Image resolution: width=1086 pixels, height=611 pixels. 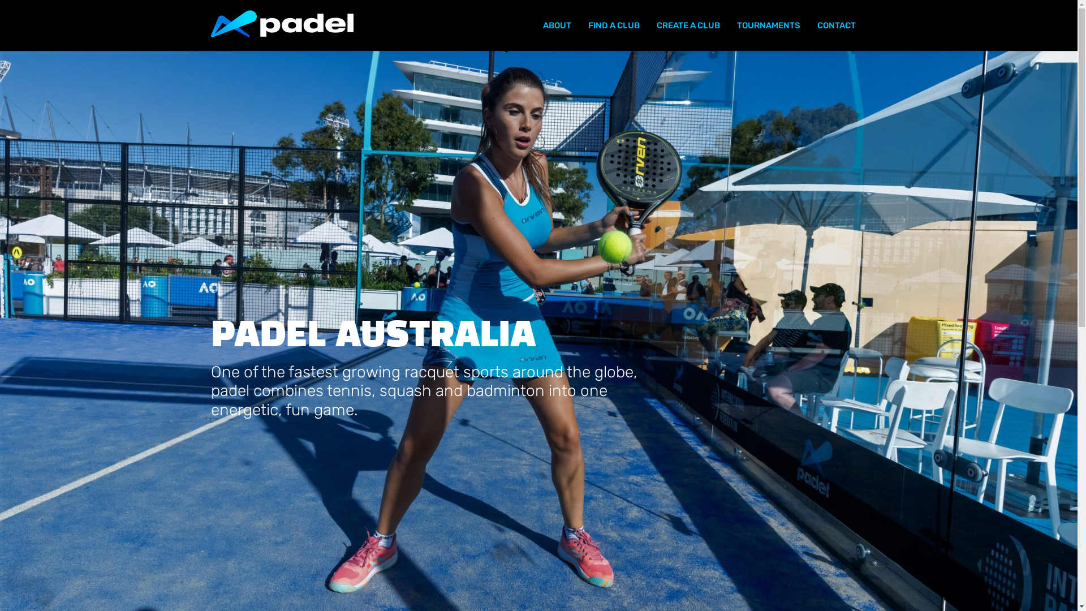 I want to click on TOURNAMENTS, so click(x=769, y=25).